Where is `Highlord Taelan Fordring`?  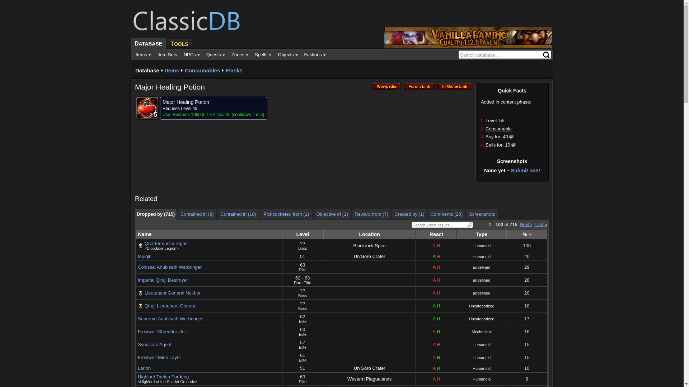 Highlord Taelan Fordring is located at coordinates (163, 377).